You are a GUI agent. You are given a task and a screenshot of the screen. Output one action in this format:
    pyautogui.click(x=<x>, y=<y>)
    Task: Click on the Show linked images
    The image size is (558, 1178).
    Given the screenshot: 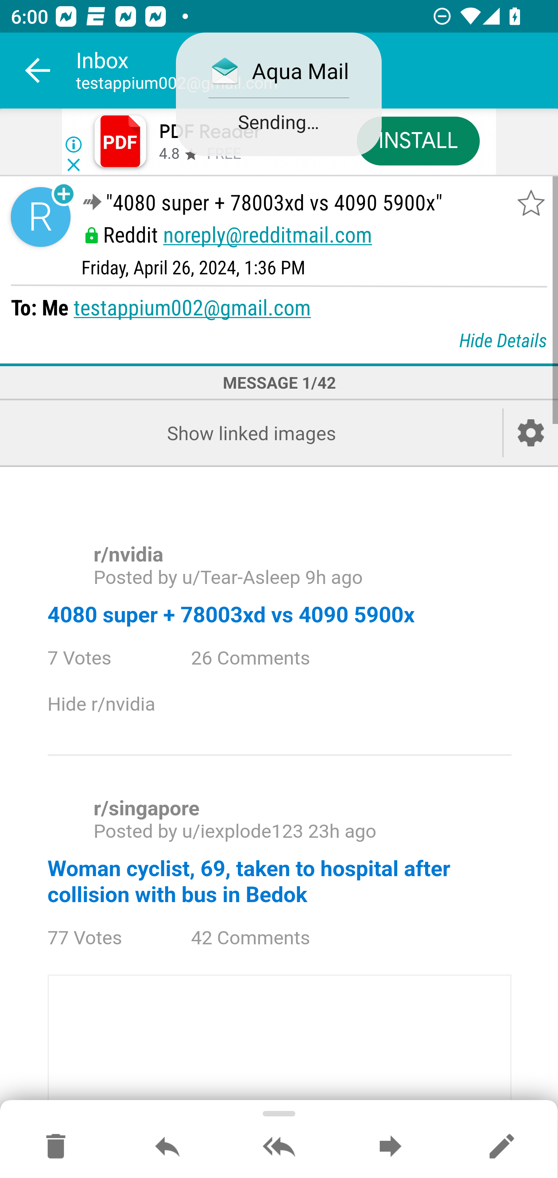 What is the action you would take?
    pyautogui.click(x=251, y=432)
    